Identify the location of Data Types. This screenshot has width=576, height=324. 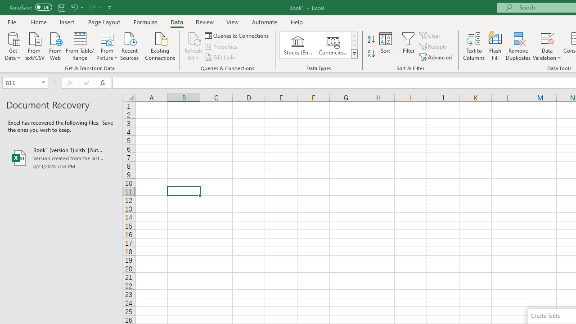
(354, 54).